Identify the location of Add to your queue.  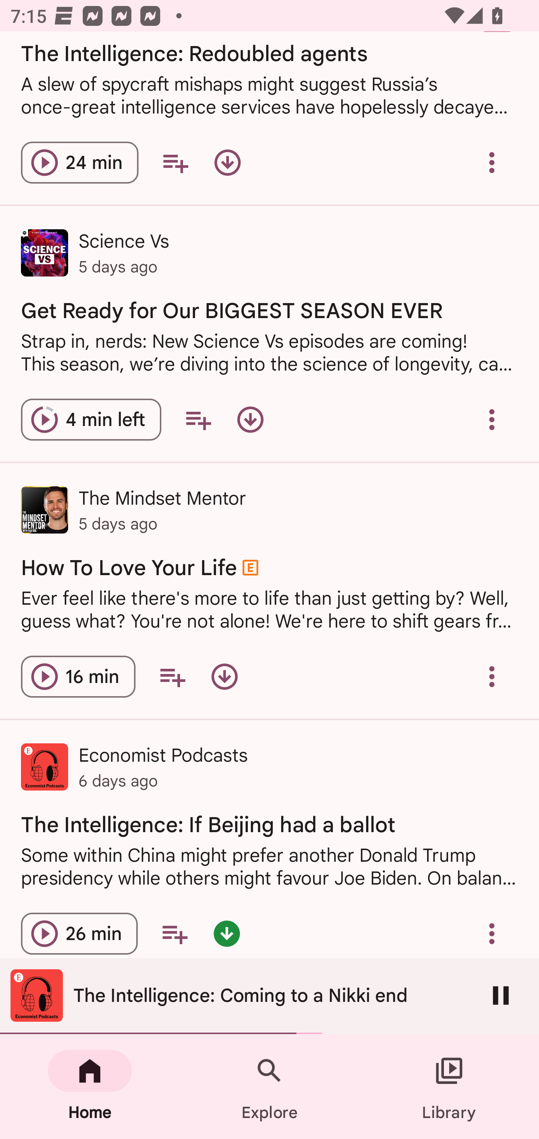
(172, 676).